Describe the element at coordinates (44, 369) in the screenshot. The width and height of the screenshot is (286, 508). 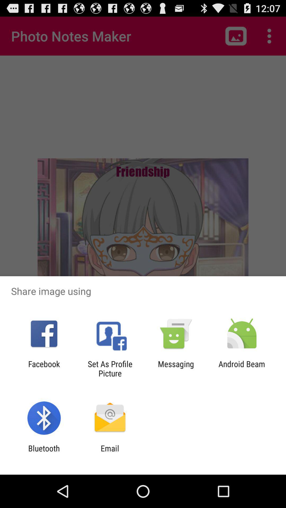
I see `turn on the app next to set as profile app` at that location.